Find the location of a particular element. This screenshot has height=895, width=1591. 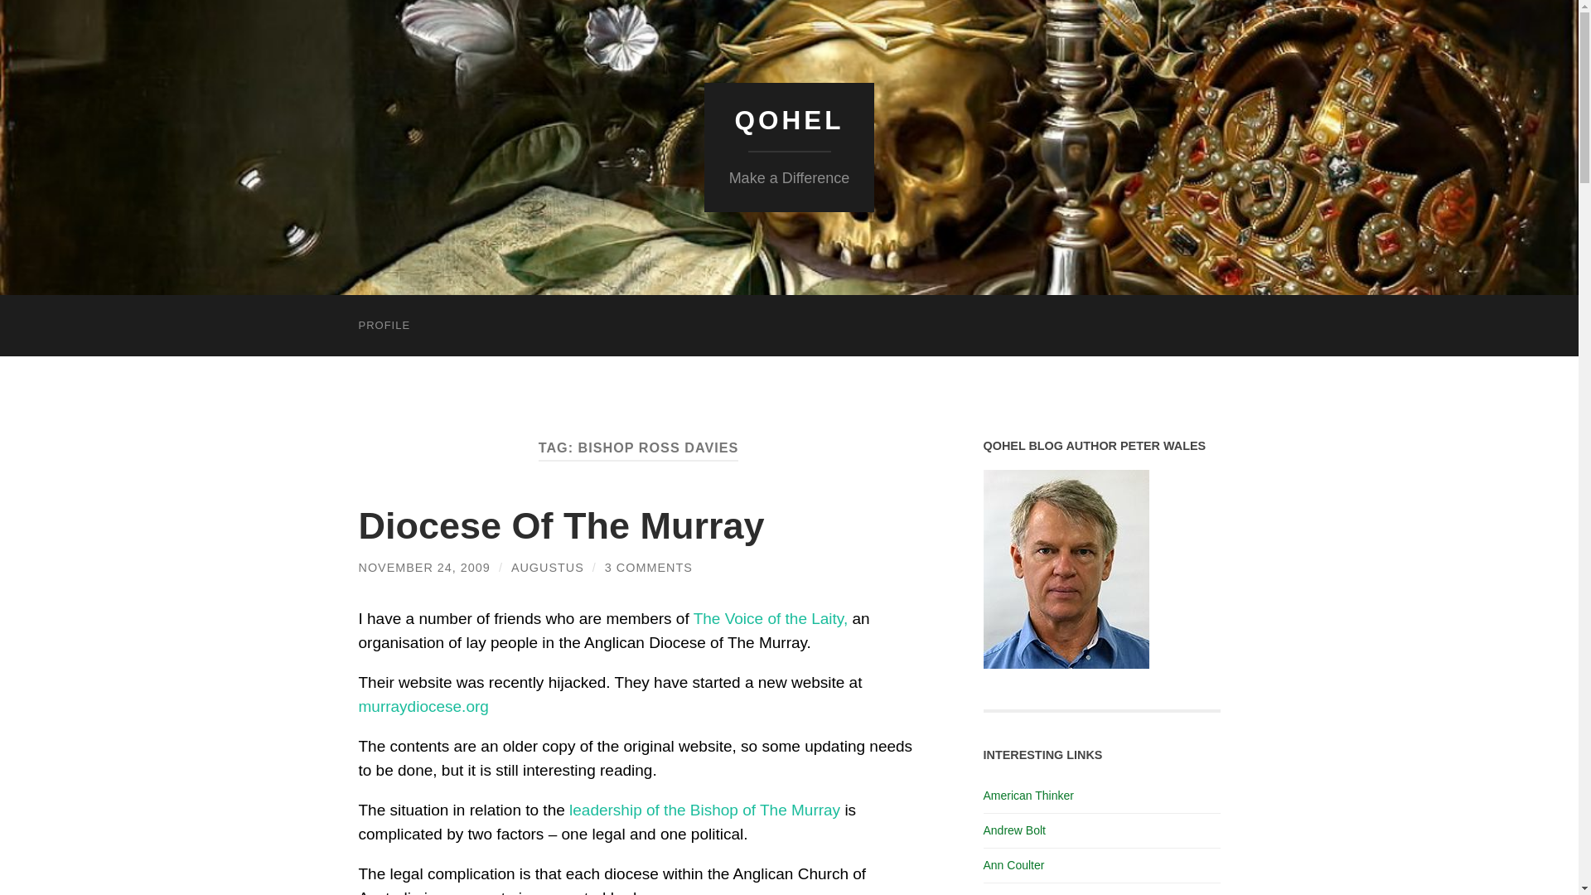

Ann Coulter is located at coordinates (1013, 864).